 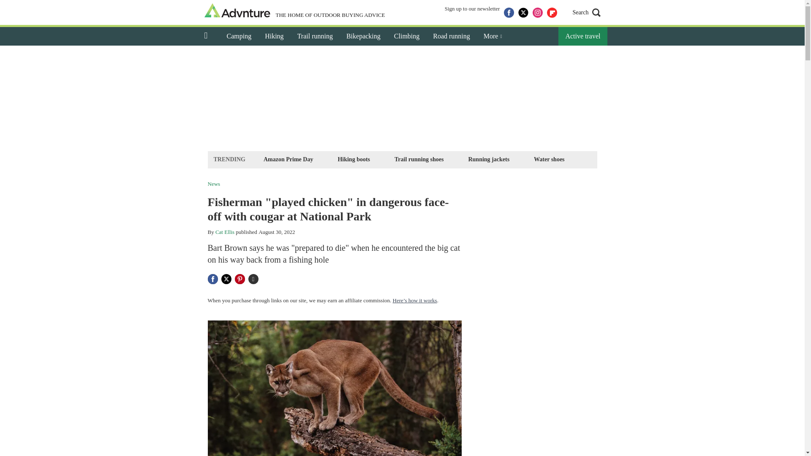 What do you see at coordinates (488, 159) in the screenshot?
I see `Running jackets` at bounding box center [488, 159].